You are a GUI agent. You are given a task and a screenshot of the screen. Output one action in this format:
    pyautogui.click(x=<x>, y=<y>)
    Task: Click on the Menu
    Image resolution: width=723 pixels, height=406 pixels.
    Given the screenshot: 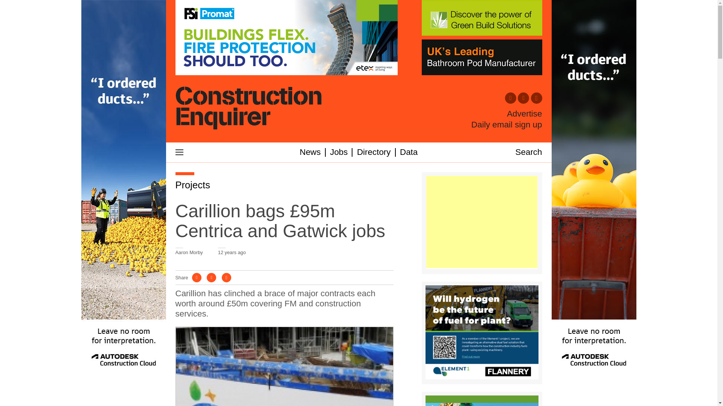 What is the action you would take?
    pyautogui.click(x=179, y=152)
    